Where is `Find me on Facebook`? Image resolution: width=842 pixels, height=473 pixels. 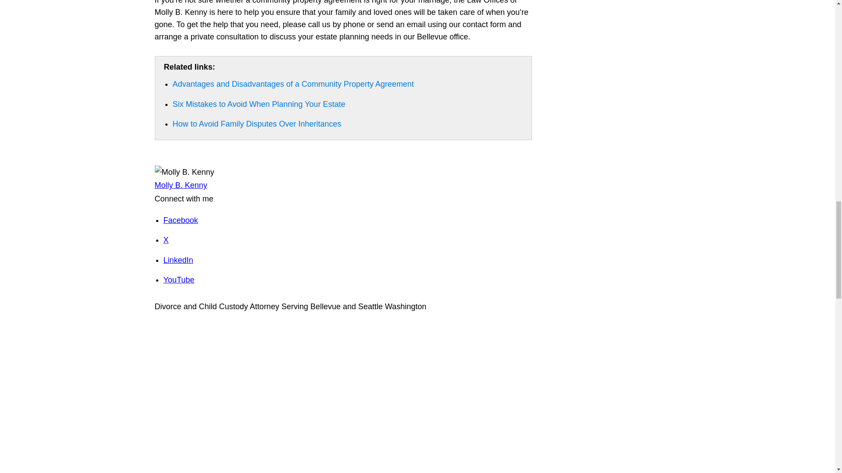
Find me on Facebook is located at coordinates (181, 220).